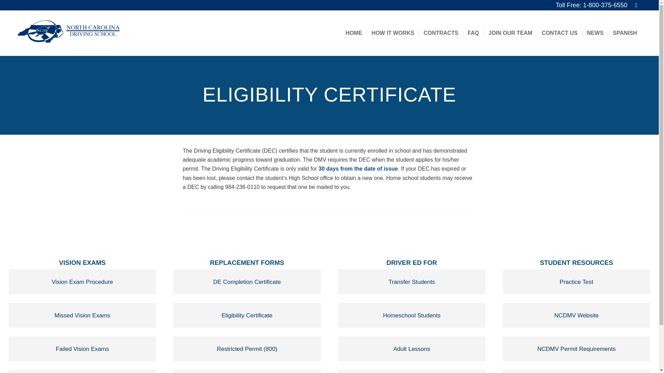 The image size is (664, 373). What do you see at coordinates (636, 5) in the screenshot?
I see `Facebook` at bounding box center [636, 5].